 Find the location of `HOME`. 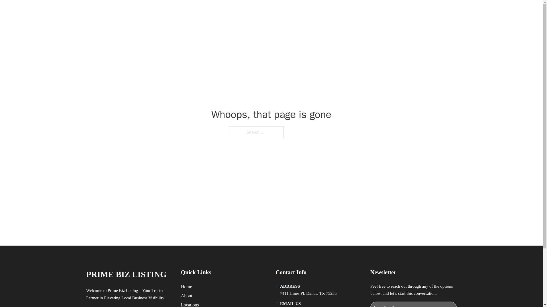

HOME is located at coordinates (345, 11).